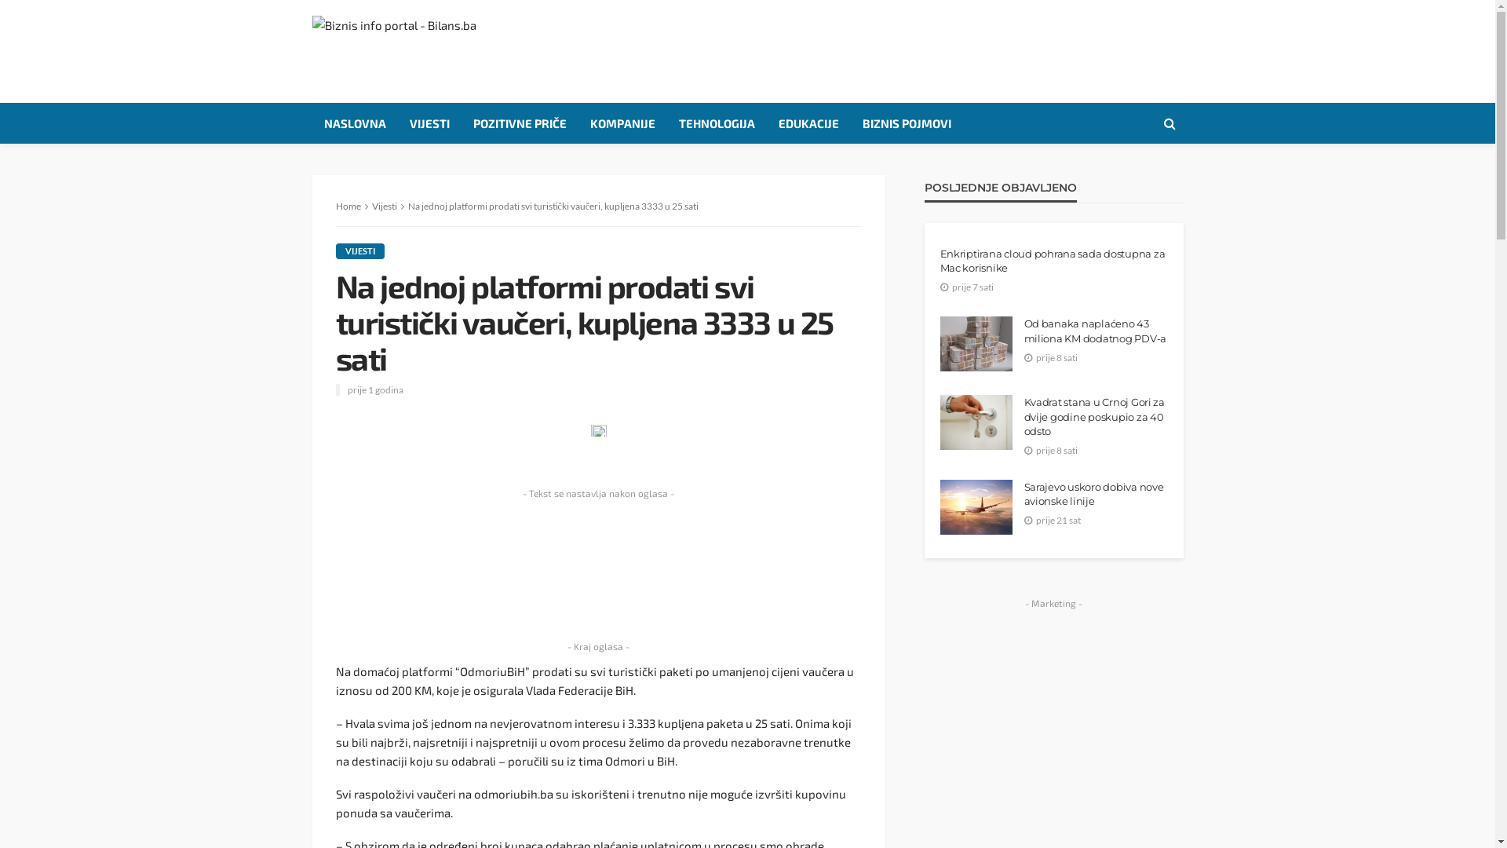  I want to click on Vijesti, so click(385, 206).